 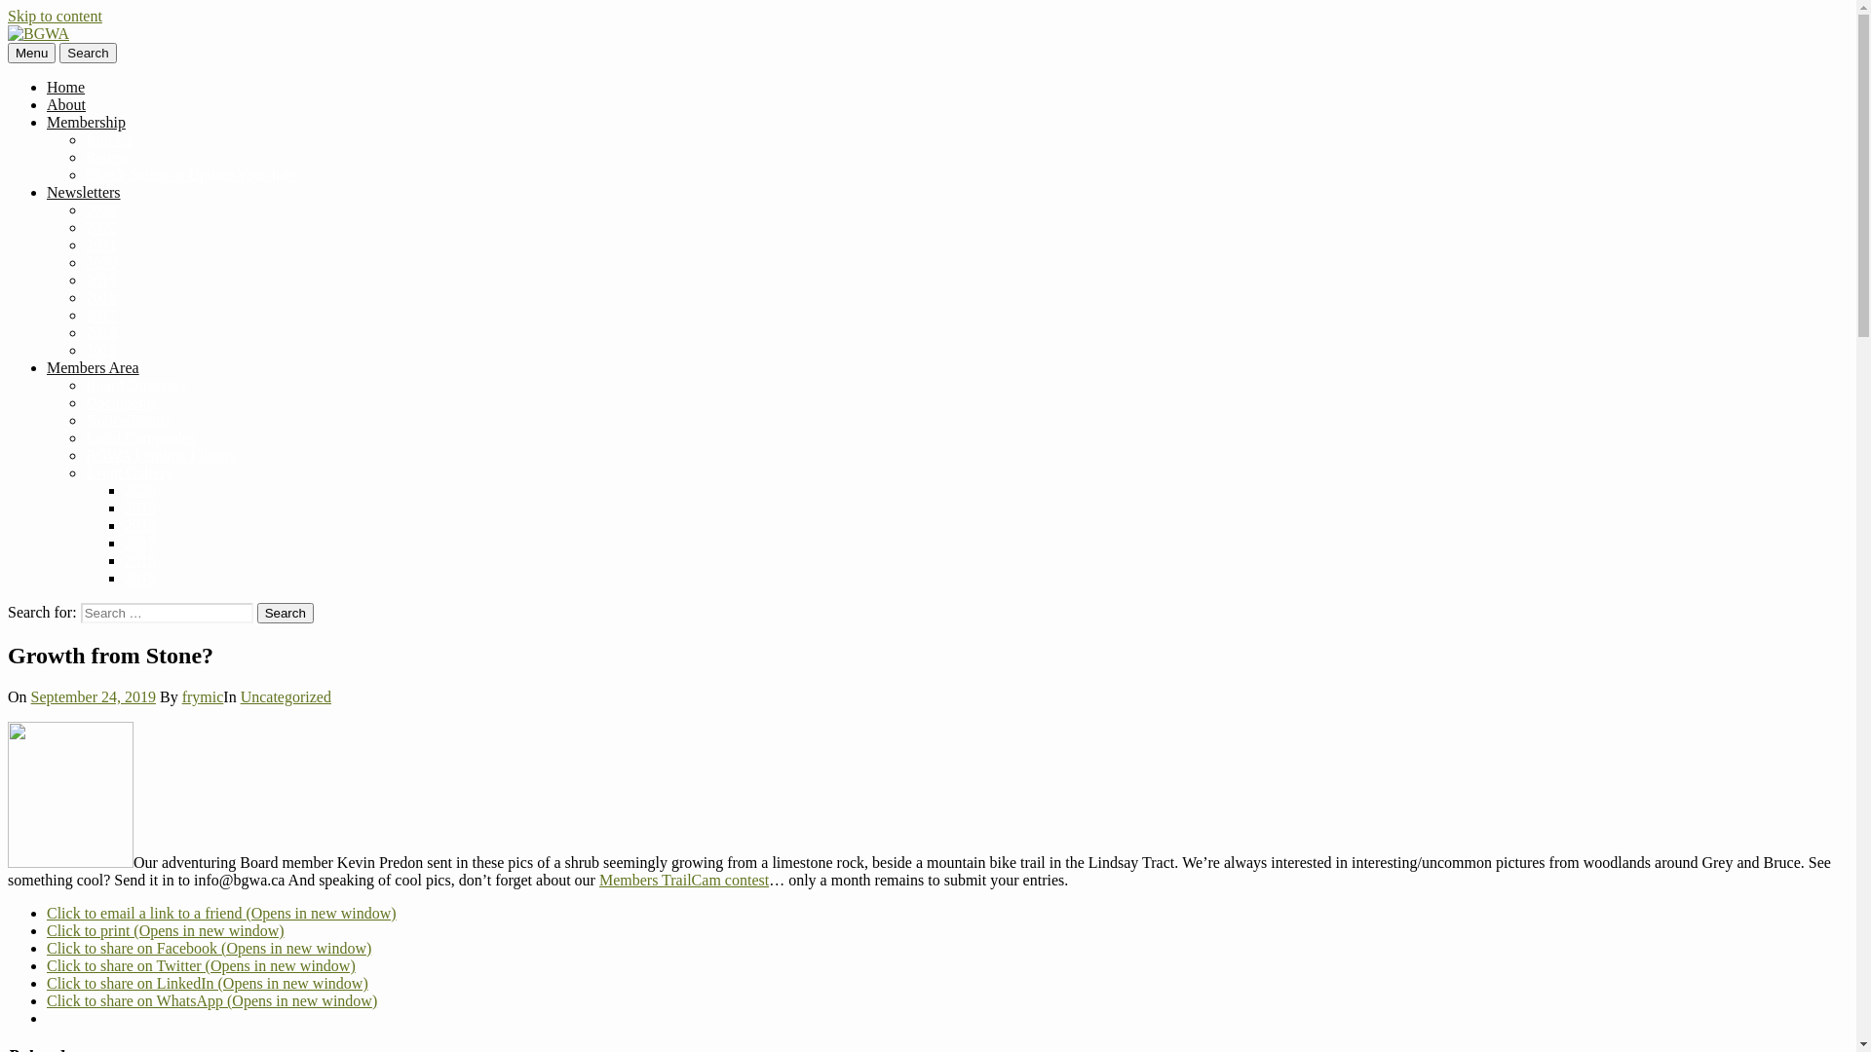 What do you see at coordinates (128, 421) in the screenshot?
I see `Notice Board` at bounding box center [128, 421].